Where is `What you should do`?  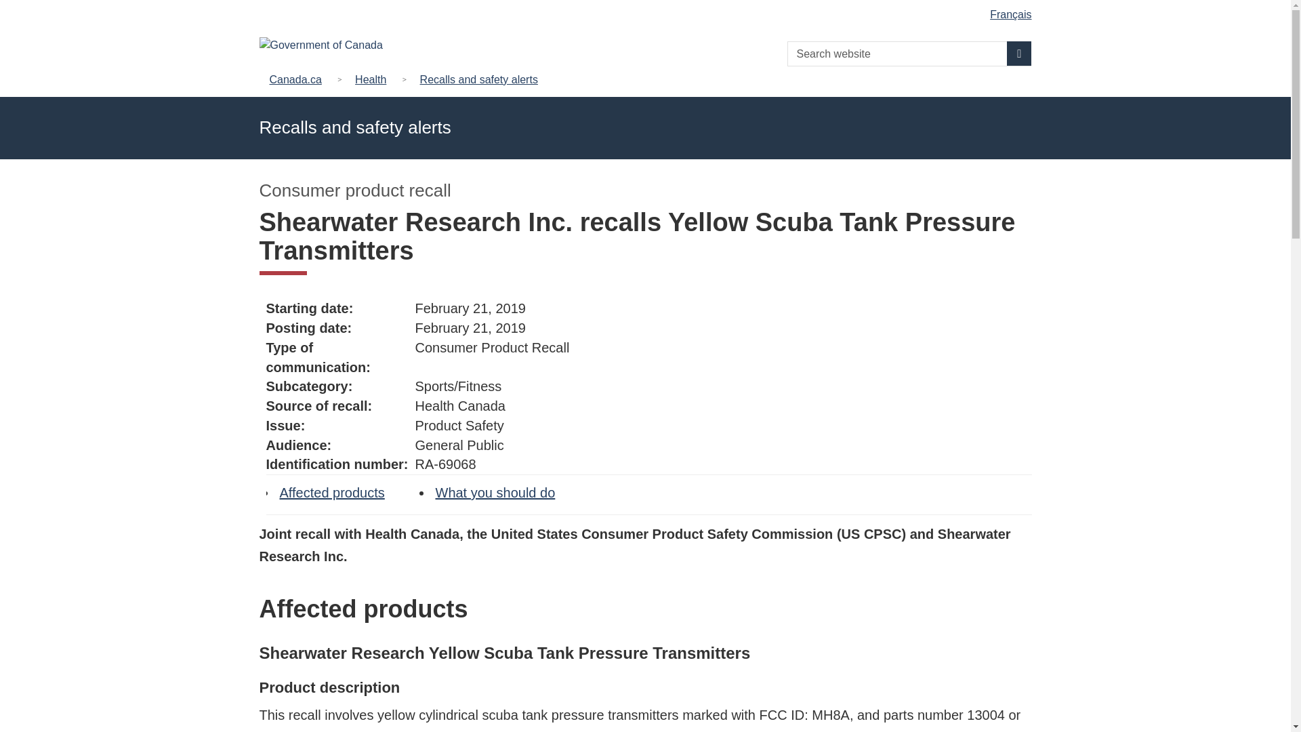 What you should do is located at coordinates (495, 492).